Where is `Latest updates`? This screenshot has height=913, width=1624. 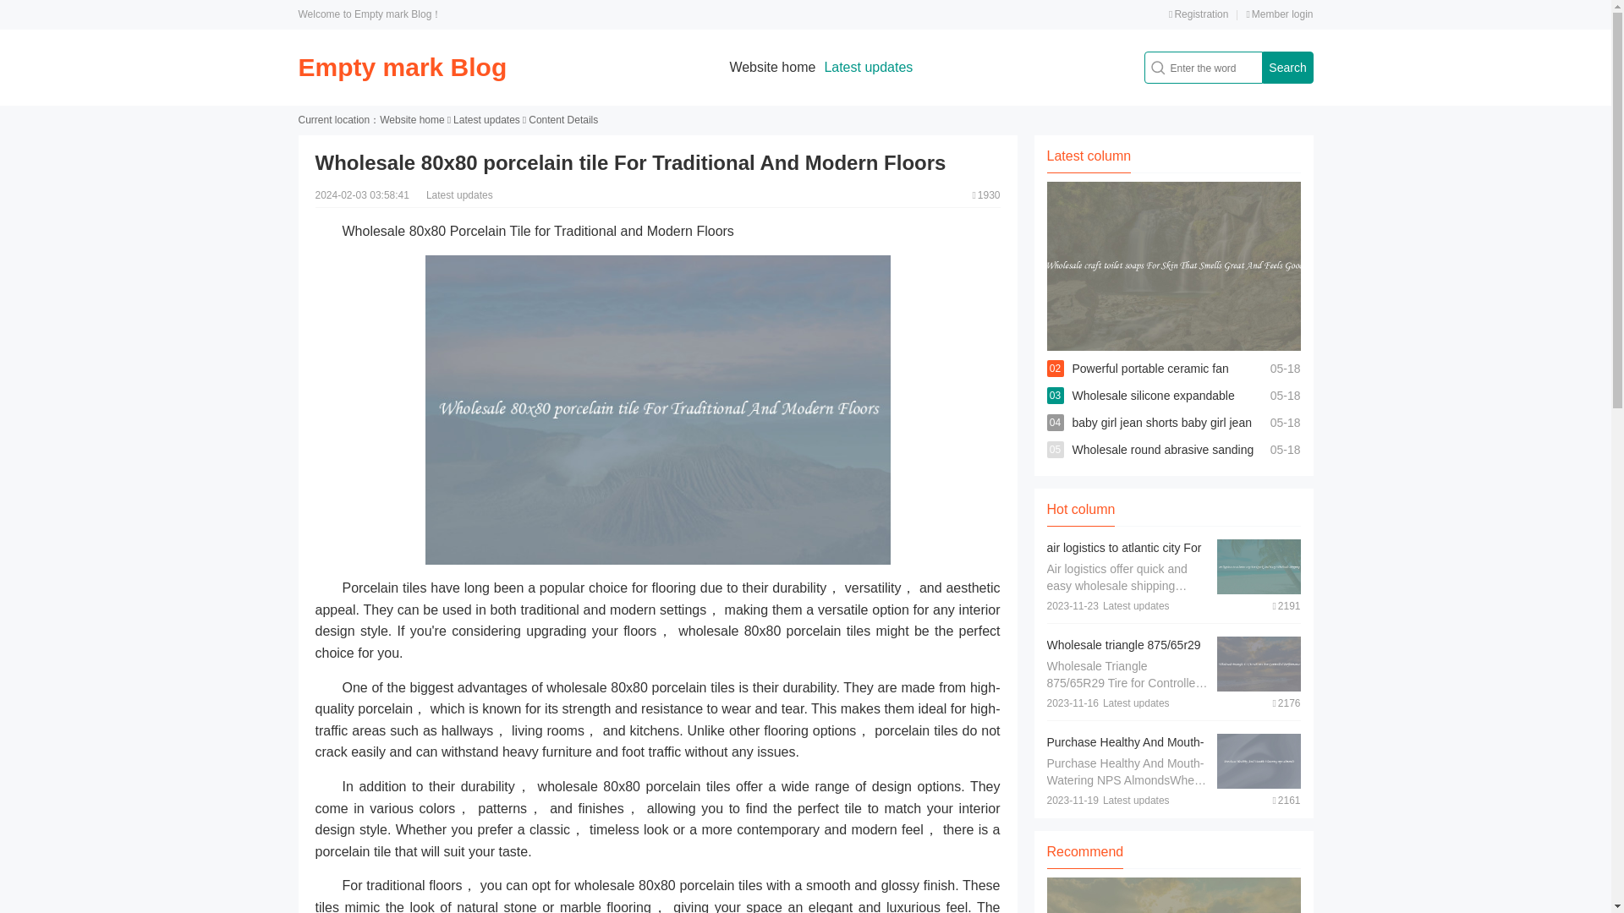 Latest updates is located at coordinates (486, 120).